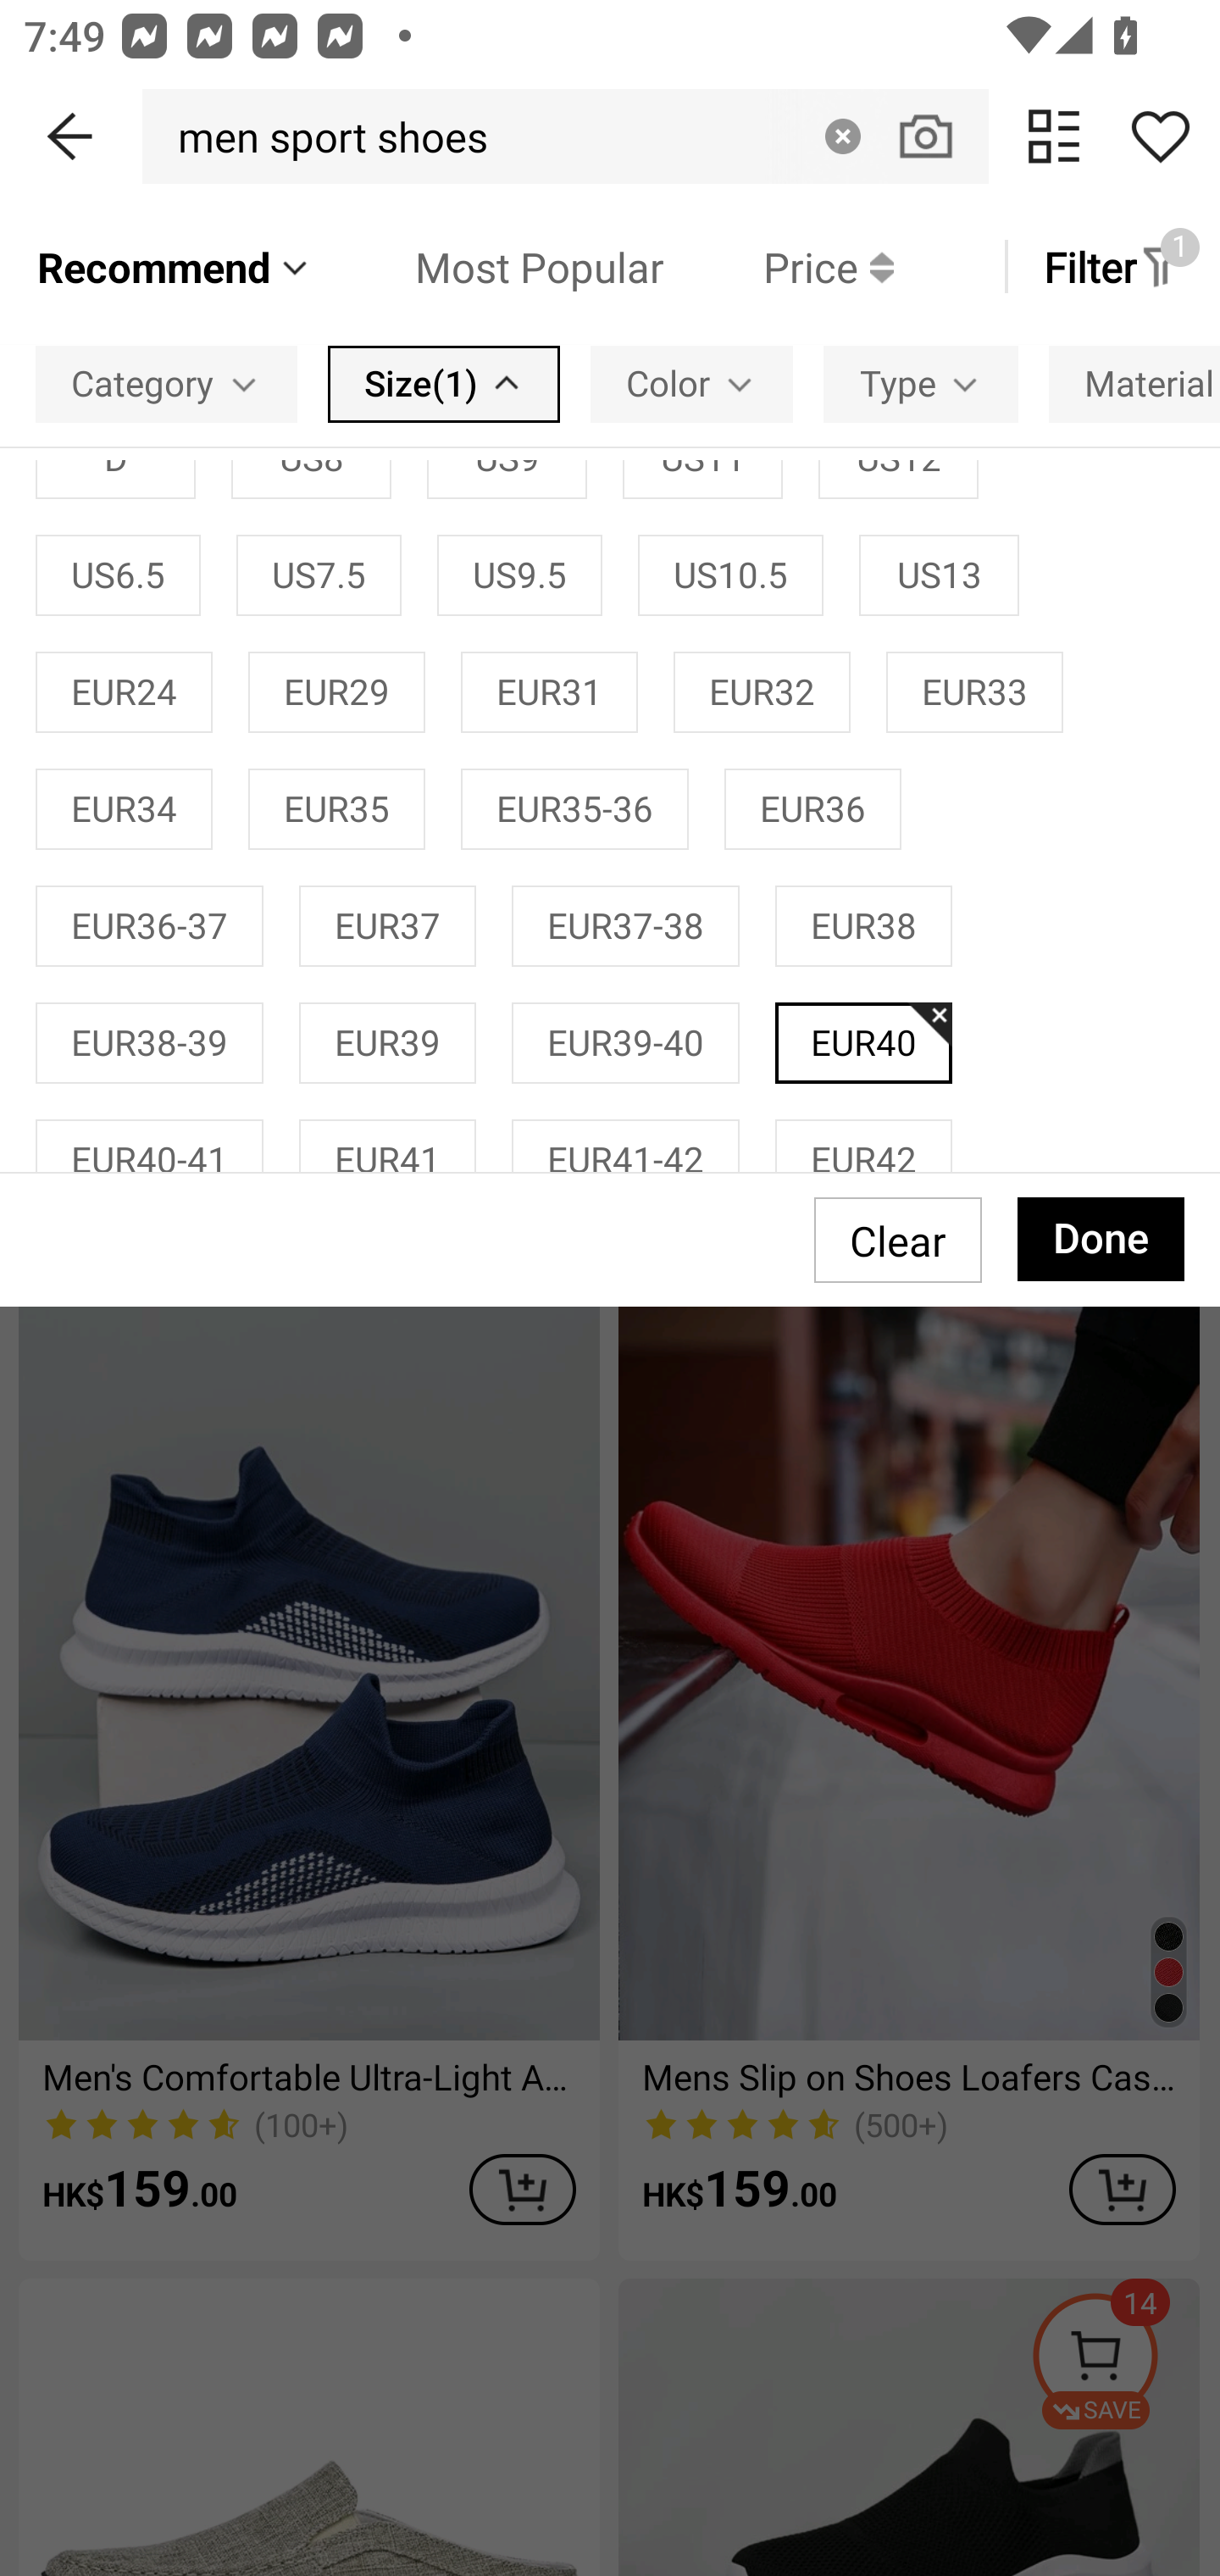 The height and width of the screenshot is (2576, 1220). I want to click on Material, so click(1134, 383).